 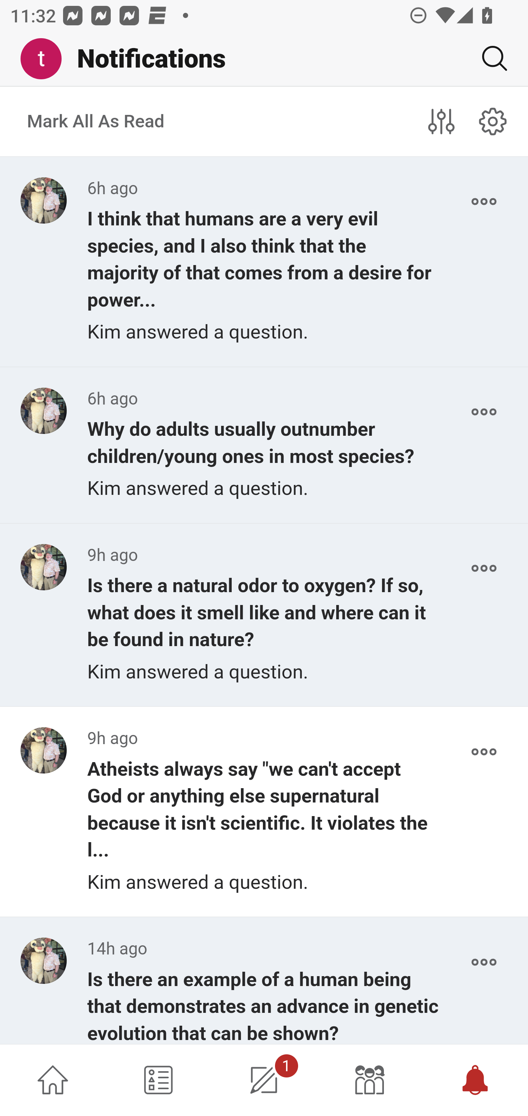 What do you see at coordinates (264, 1080) in the screenshot?
I see `1` at bounding box center [264, 1080].